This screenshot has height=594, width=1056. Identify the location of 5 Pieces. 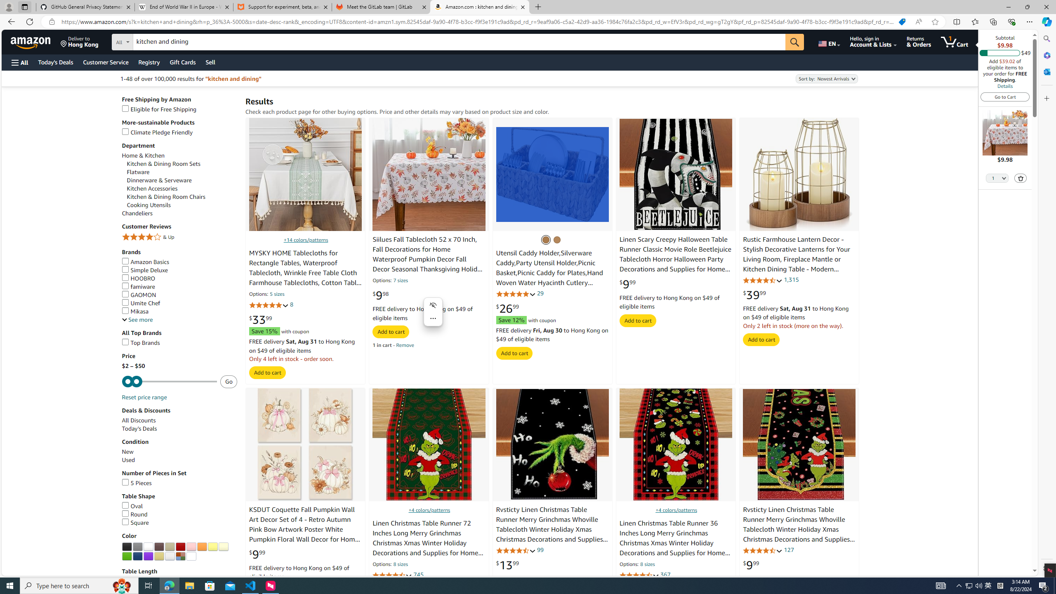
(137, 483).